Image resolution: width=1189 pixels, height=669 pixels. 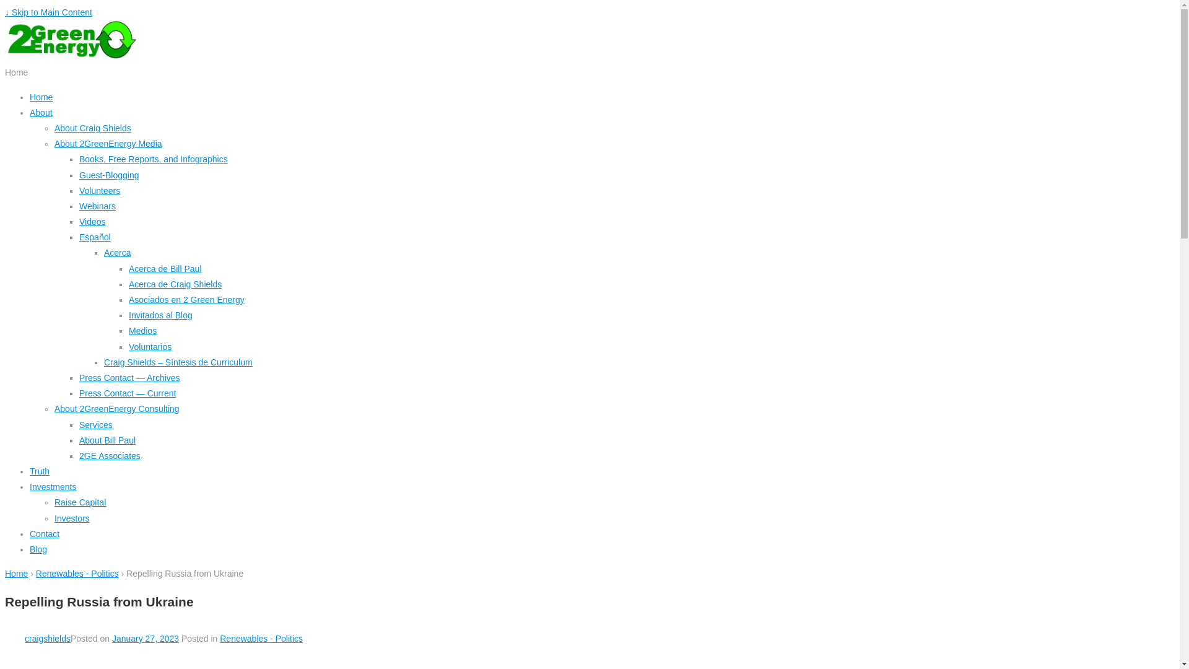 What do you see at coordinates (187, 300) in the screenshot?
I see `Asociados en 2 Green Energy` at bounding box center [187, 300].